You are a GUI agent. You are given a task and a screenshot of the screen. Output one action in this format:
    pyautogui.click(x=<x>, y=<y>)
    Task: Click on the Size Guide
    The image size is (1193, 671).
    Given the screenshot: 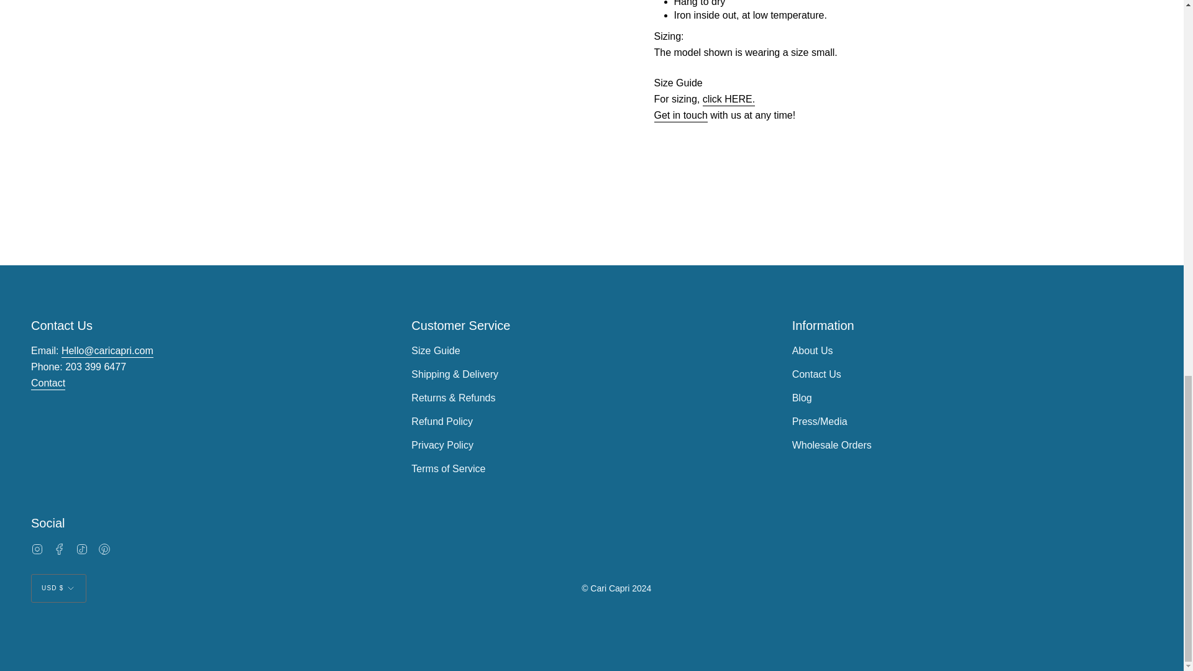 What is the action you would take?
    pyautogui.click(x=728, y=101)
    